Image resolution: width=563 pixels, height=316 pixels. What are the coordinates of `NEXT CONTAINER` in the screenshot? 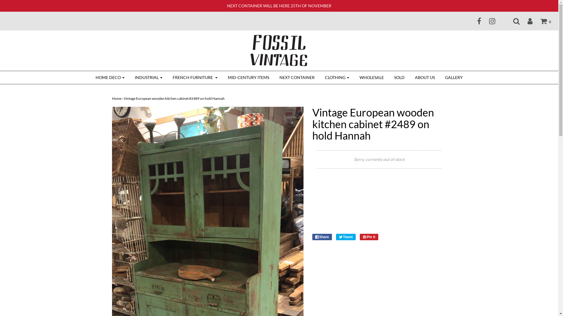 It's located at (297, 78).